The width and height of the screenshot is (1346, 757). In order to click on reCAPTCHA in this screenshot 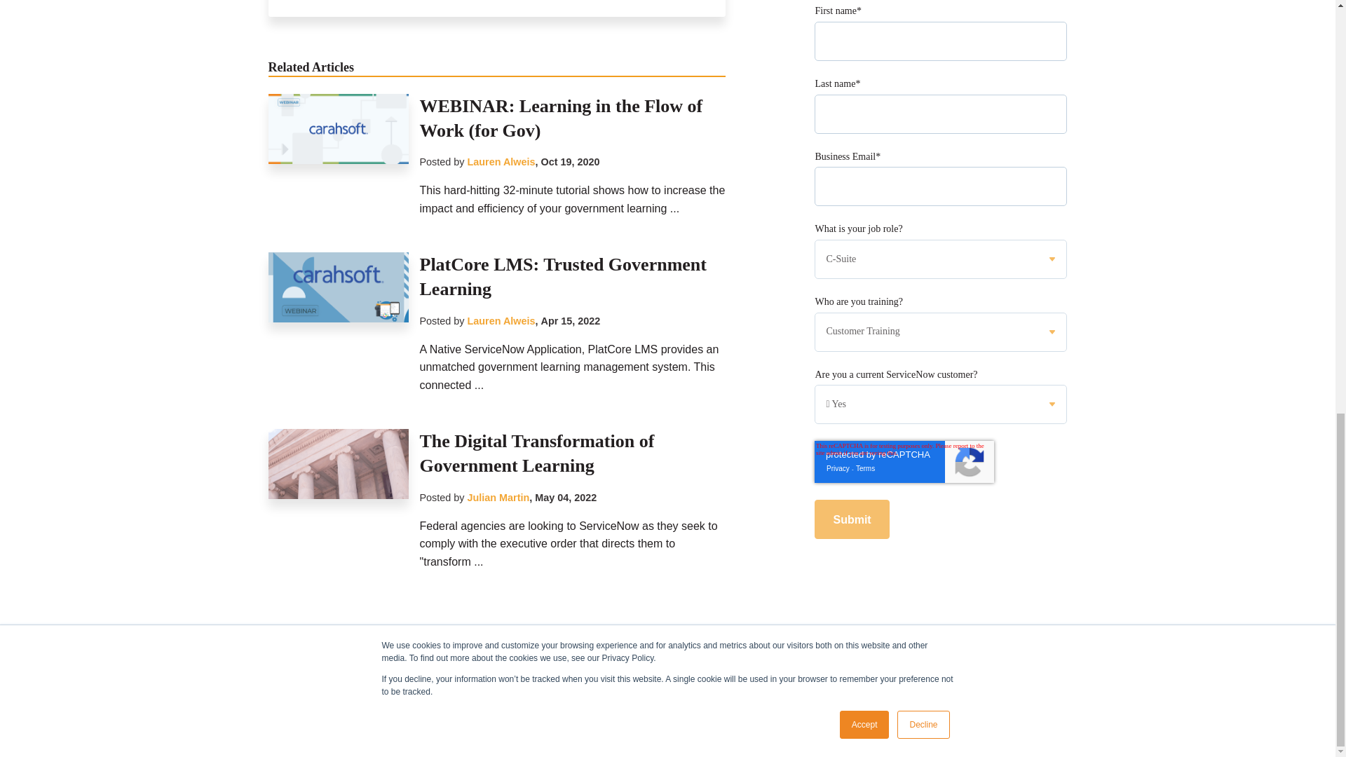, I will do `click(904, 118)`.